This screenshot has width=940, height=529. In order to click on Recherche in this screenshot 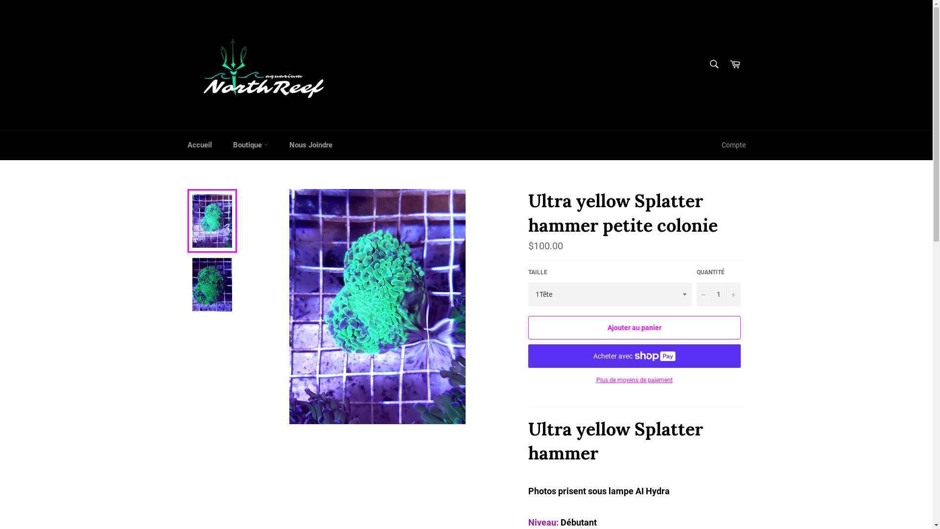, I will do `click(714, 64)`.